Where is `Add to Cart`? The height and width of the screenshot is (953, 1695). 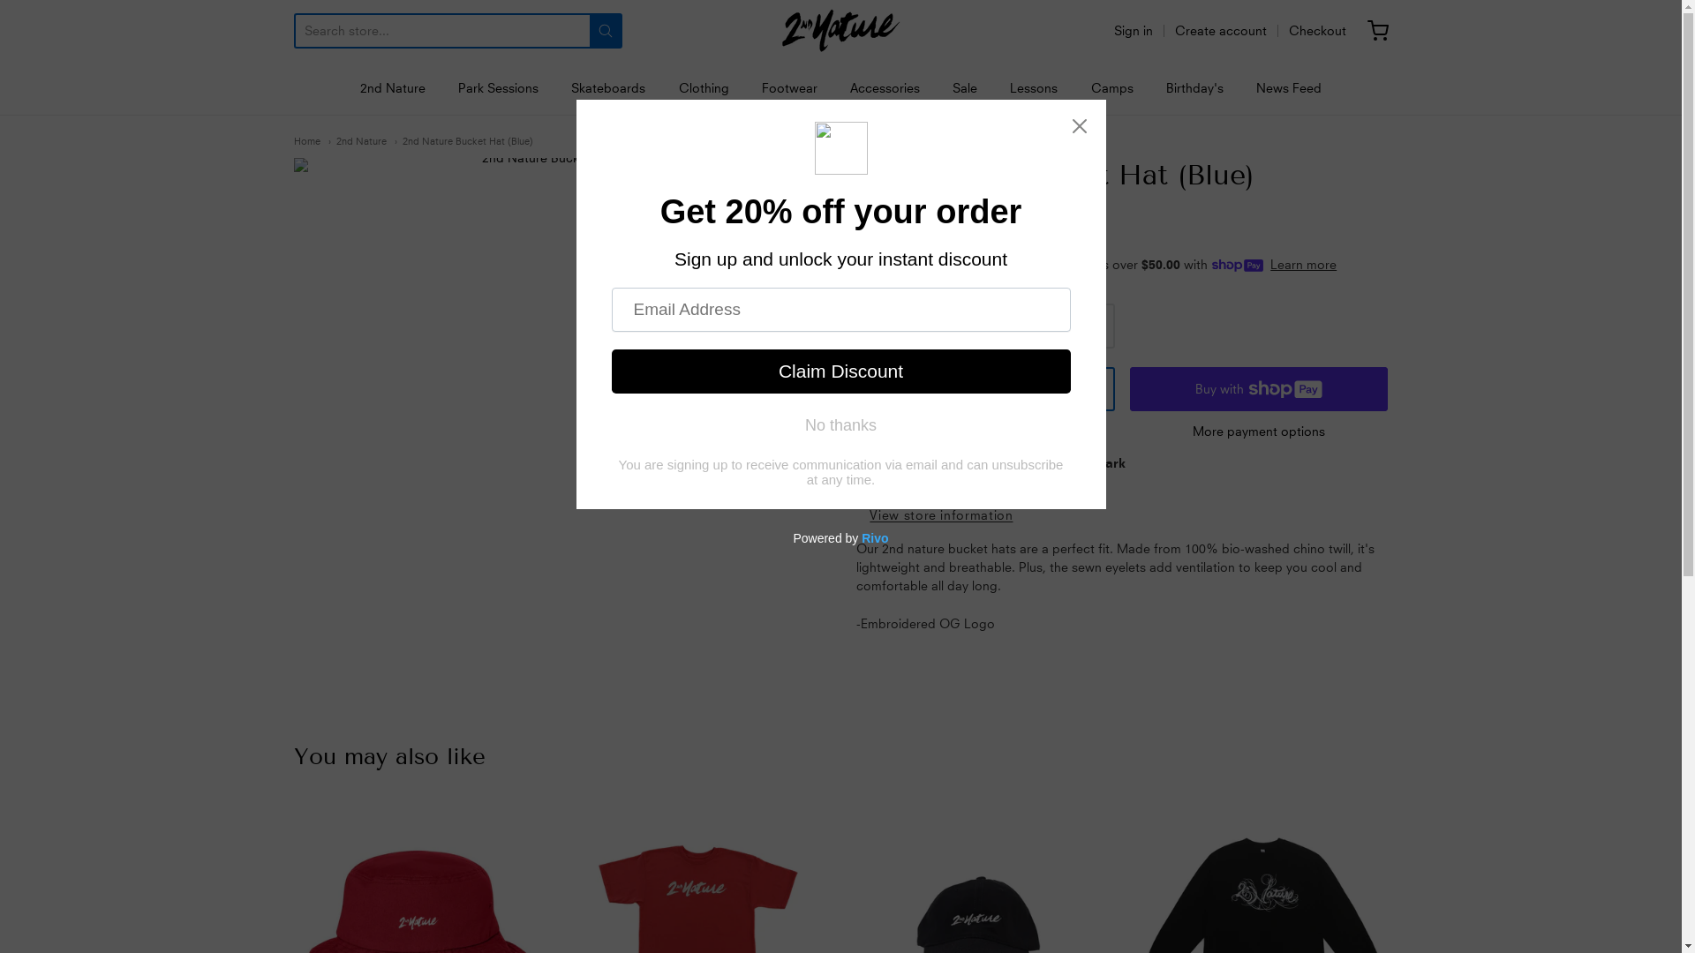 Add to Cart is located at coordinates (985, 389).